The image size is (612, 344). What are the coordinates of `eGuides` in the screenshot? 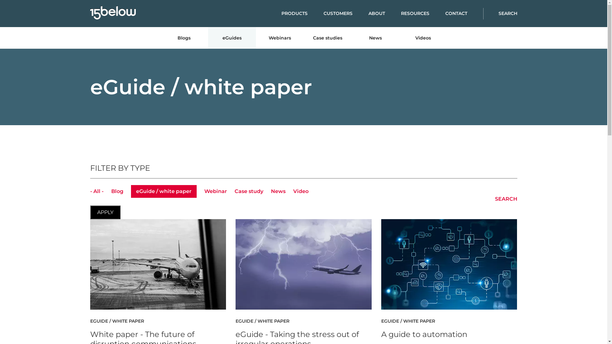 It's located at (232, 38).